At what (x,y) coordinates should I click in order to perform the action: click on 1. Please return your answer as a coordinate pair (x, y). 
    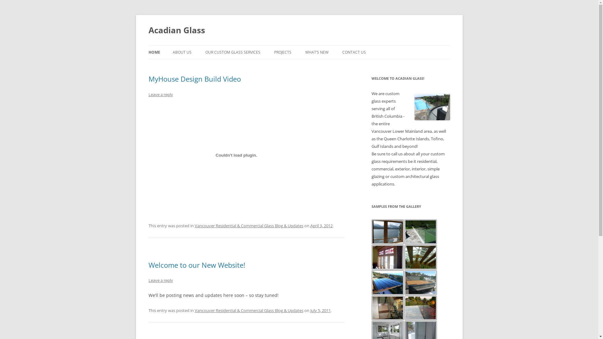
    Looking at the image, I should click on (388, 257).